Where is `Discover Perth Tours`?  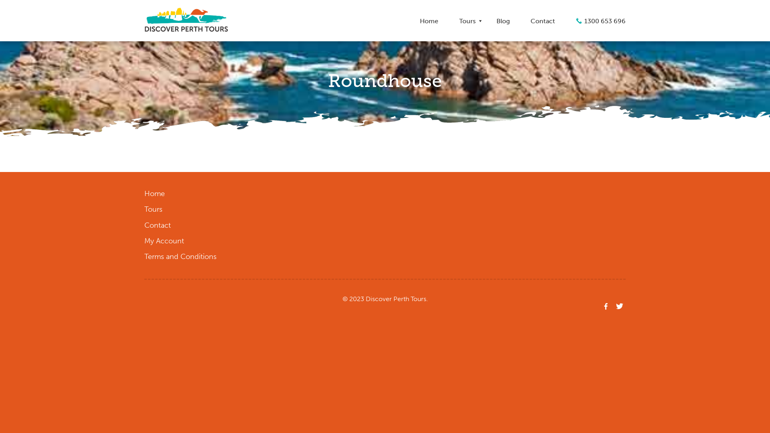 Discover Perth Tours is located at coordinates (217, 20).